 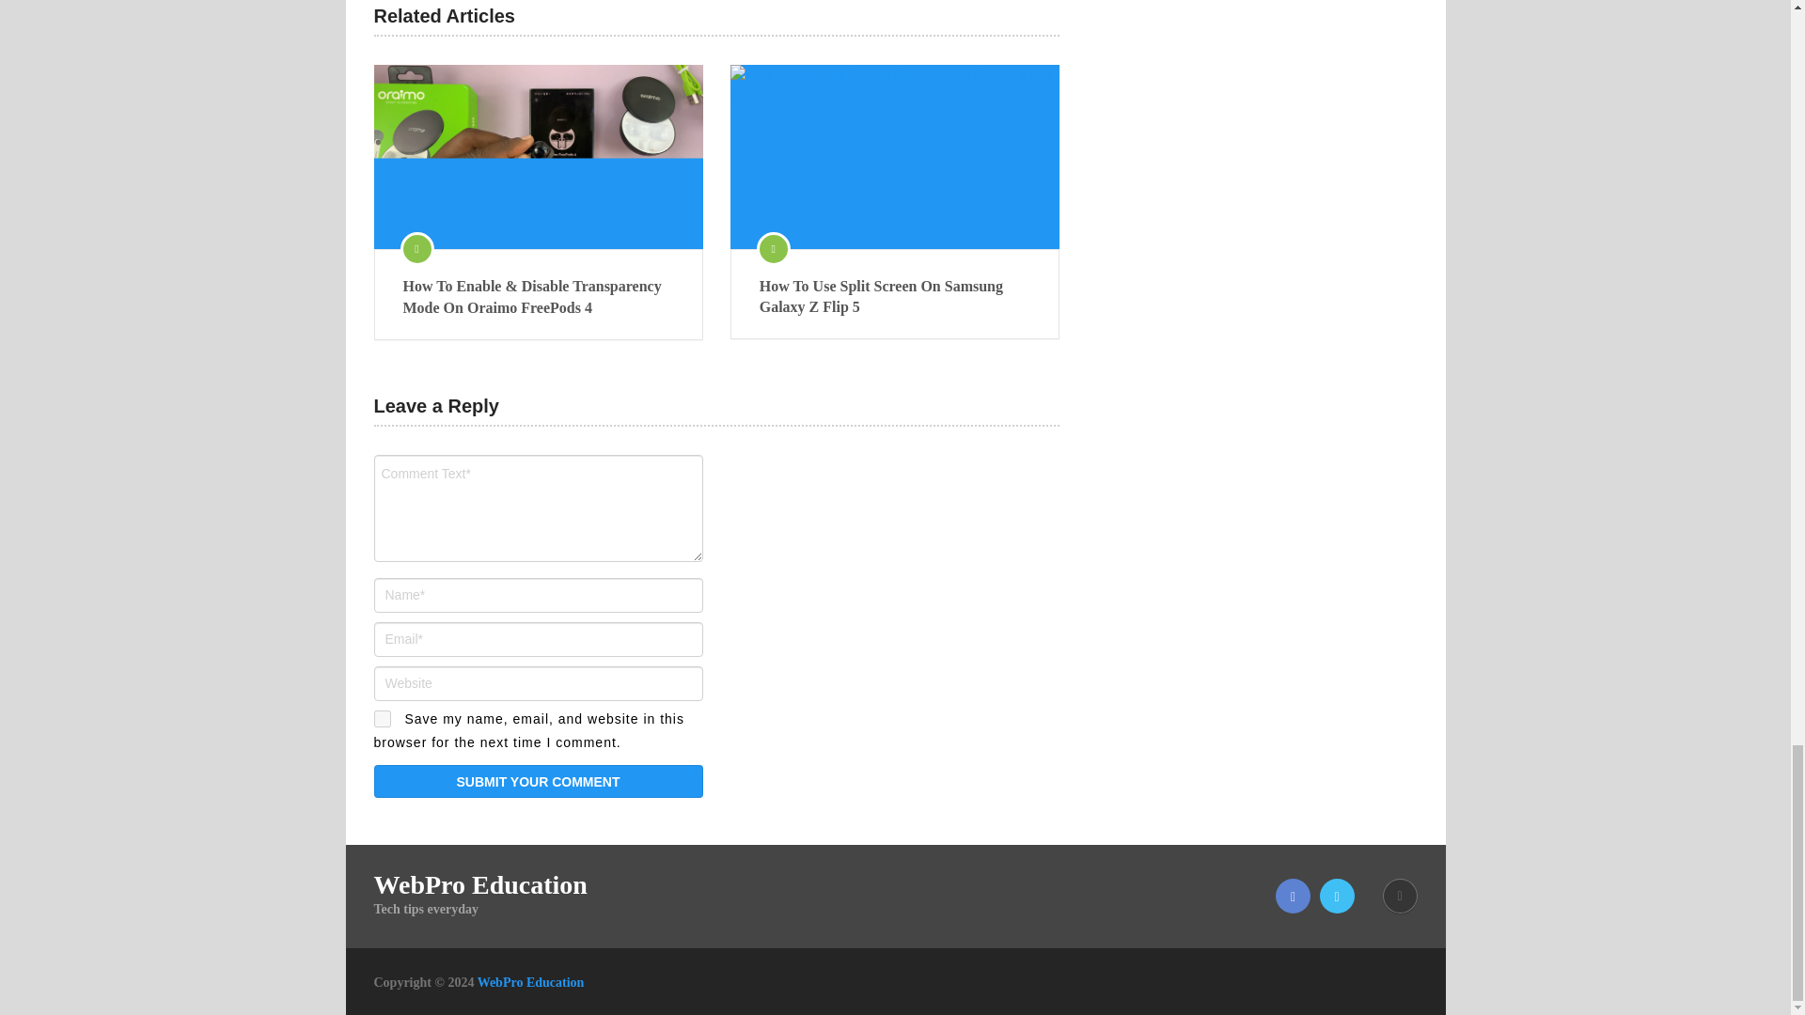 What do you see at coordinates (480, 884) in the screenshot?
I see `WebPro Education` at bounding box center [480, 884].